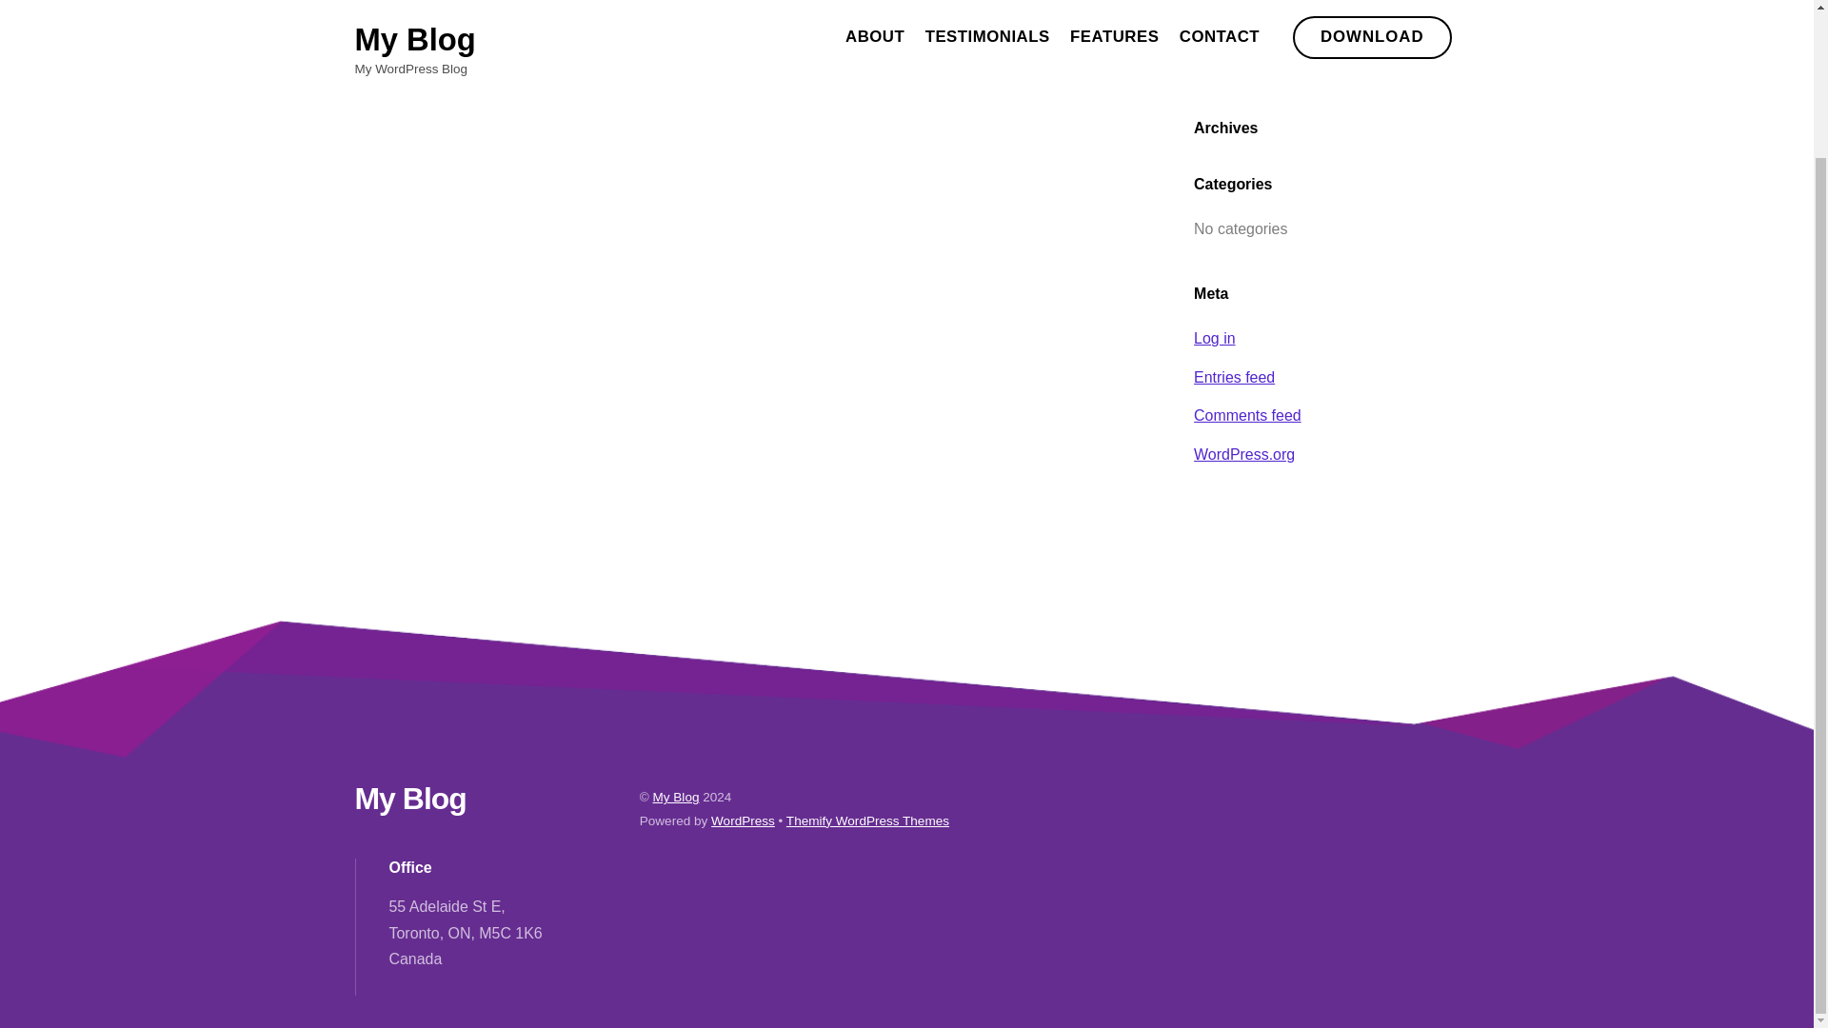 This screenshot has width=1828, height=1028. What do you see at coordinates (1247, 415) in the screenshot?
I see `Comments feed` at bounding box center [1247, 415].